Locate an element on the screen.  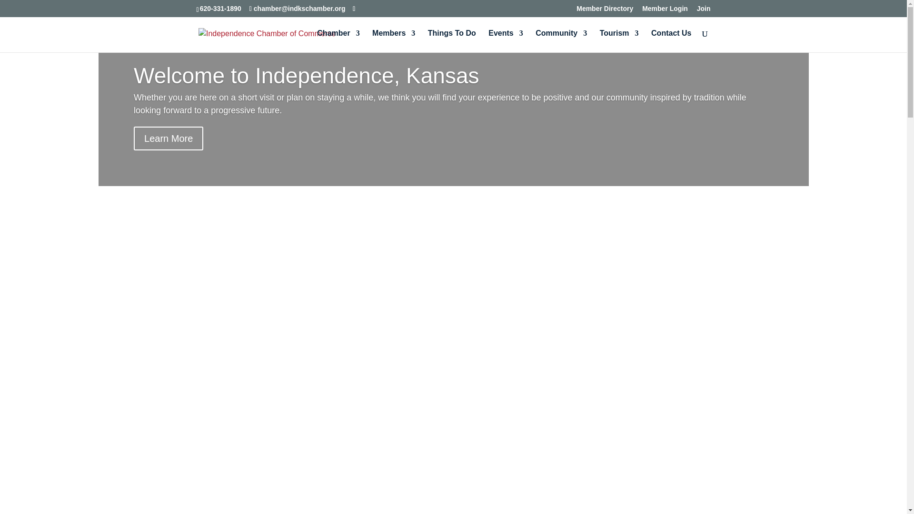
Member Directory is located at coordinates (605, 10).